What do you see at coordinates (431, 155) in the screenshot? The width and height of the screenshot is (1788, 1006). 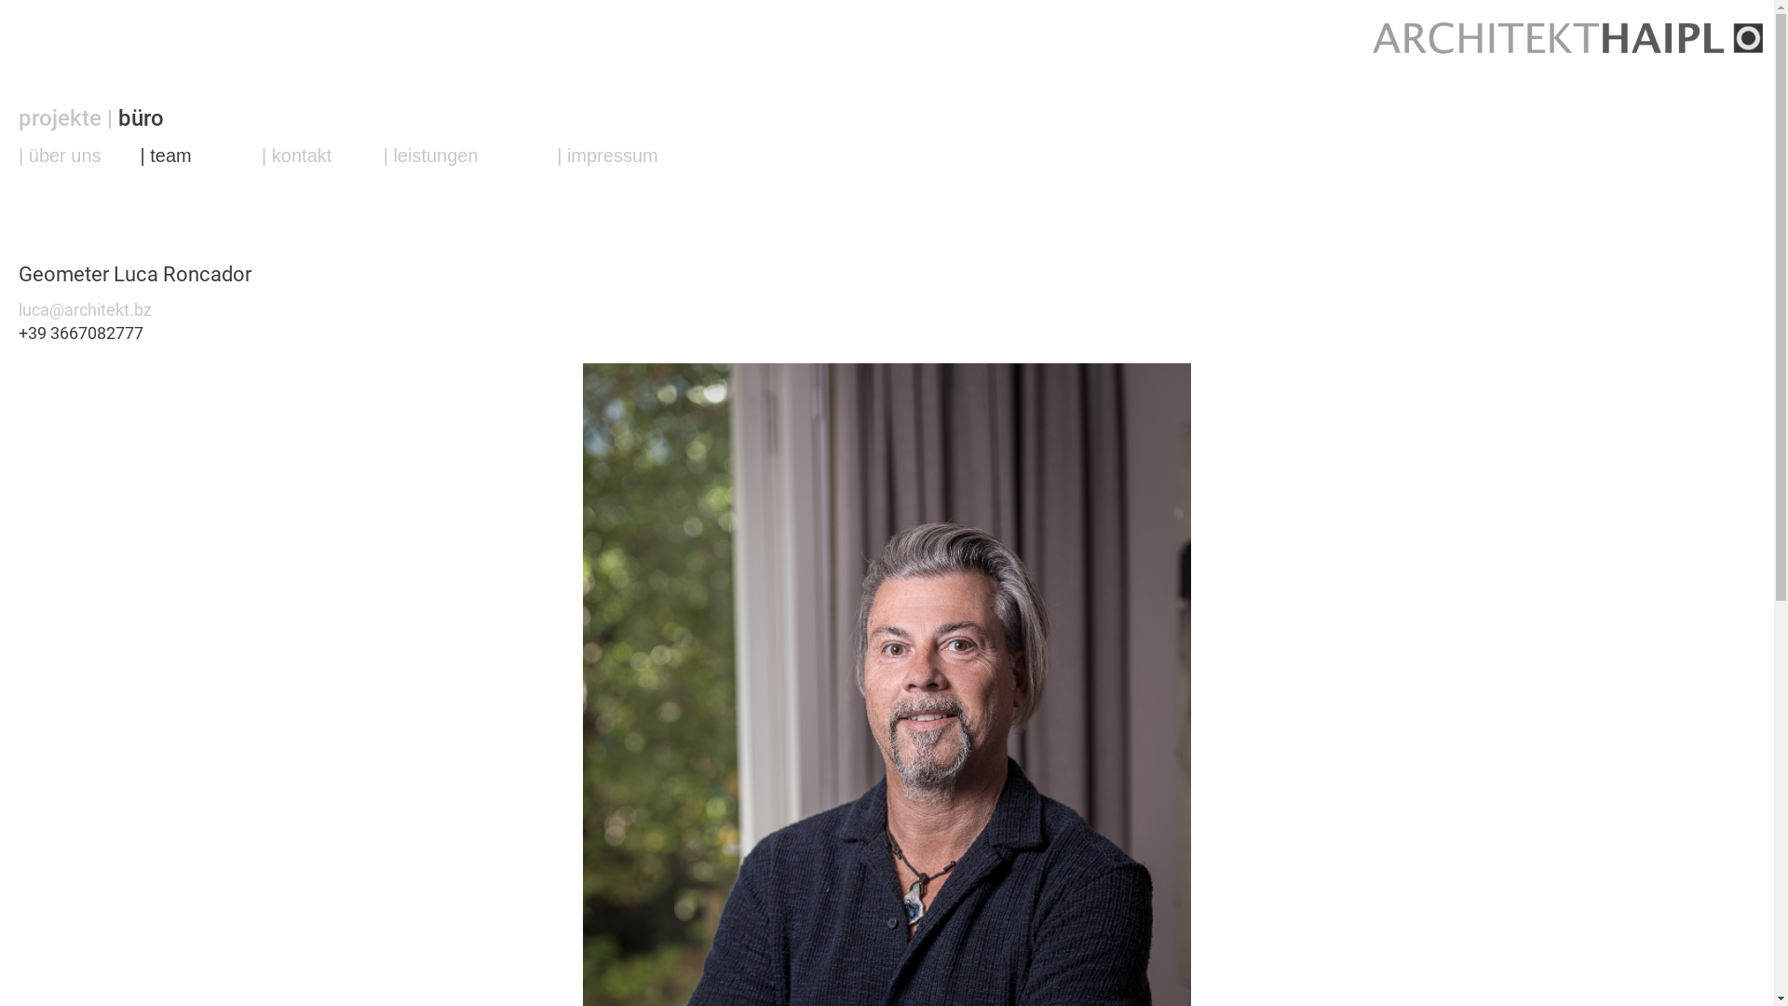 I see `| leistungen` at bounding box center [431, 155].